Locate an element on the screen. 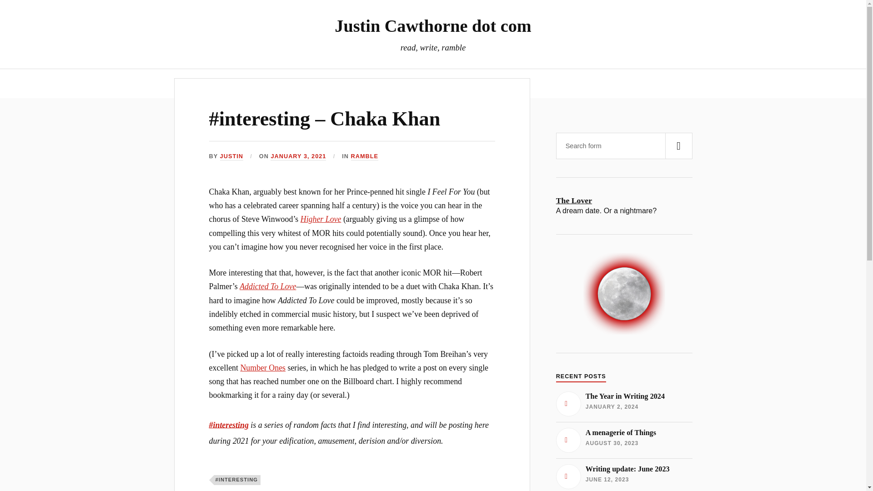 The image size is (873, 491). Addicted To Love is located at coordinates (298, 156).